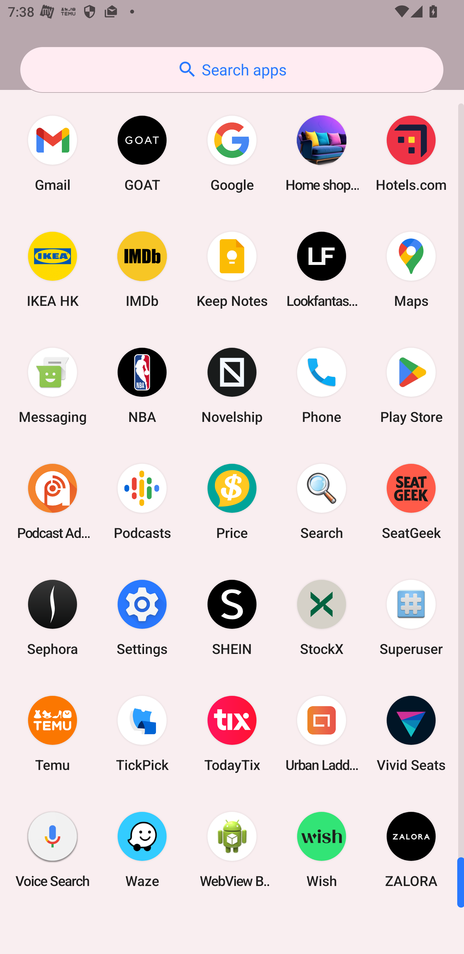  I want to click on Play Store, so click(411, 385).